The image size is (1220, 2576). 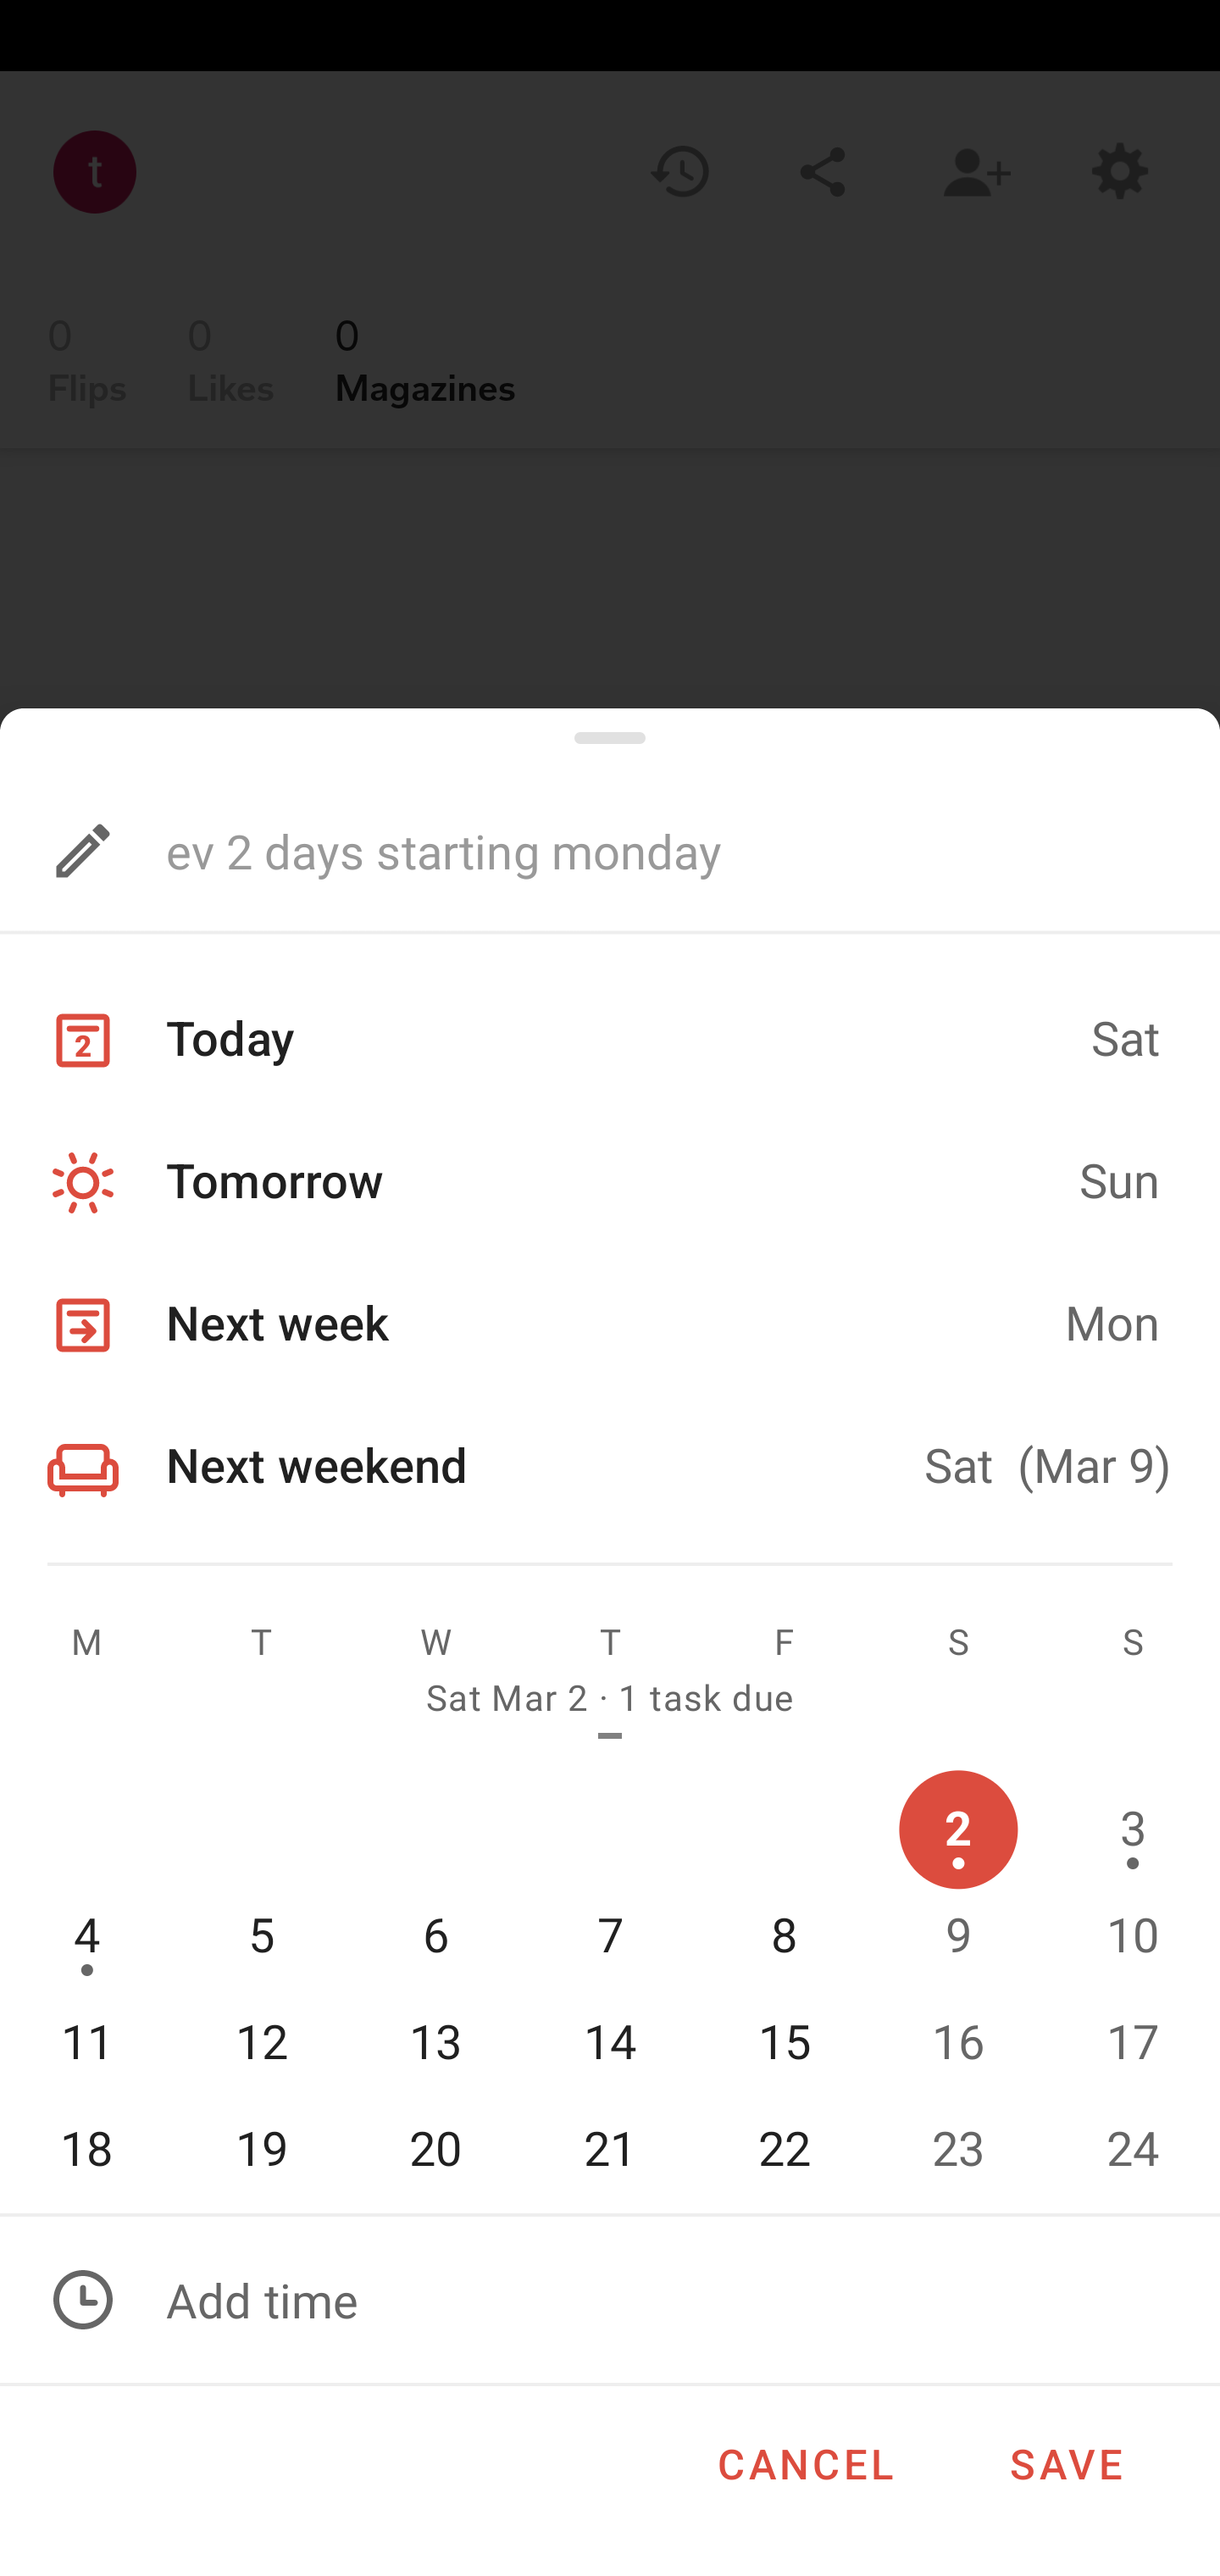 I want to click on ev 2 days starting monday, so click(x=551, y=849).